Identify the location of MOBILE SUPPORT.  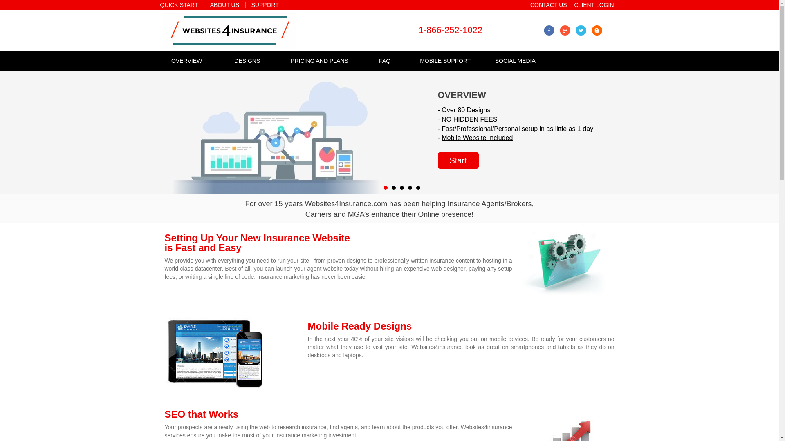
(445, 60).